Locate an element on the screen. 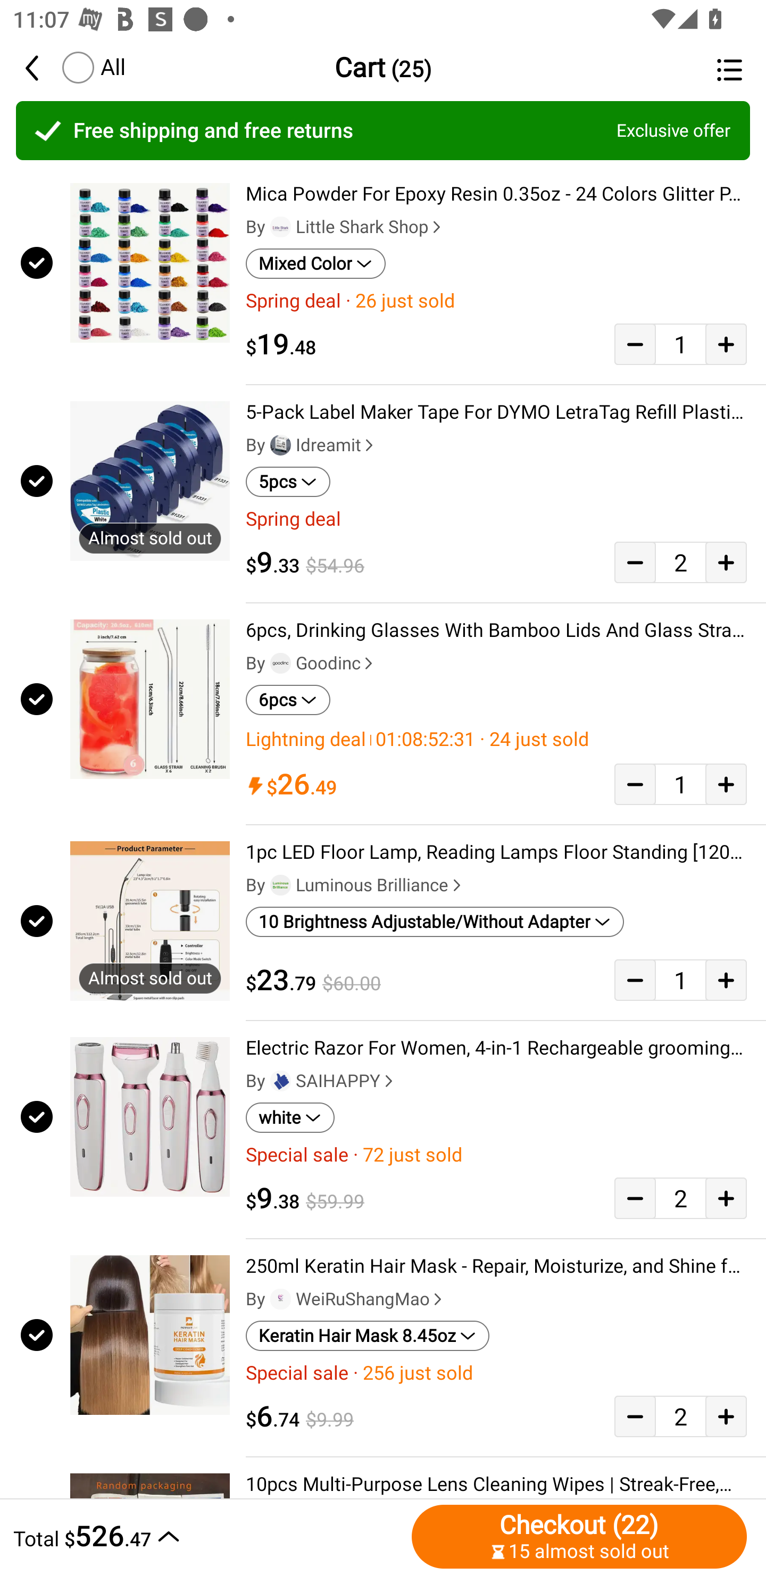 The height and width of the screenshot is (1575, 766). 5pcs is located at coordinates (288, 482).